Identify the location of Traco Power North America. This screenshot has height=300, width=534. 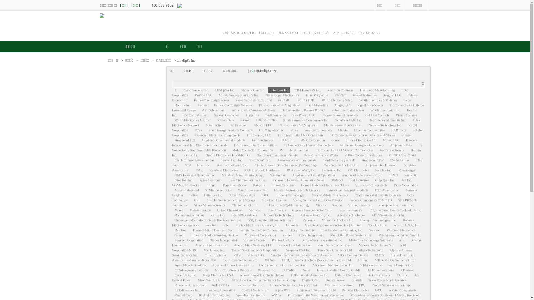
(387, 280).